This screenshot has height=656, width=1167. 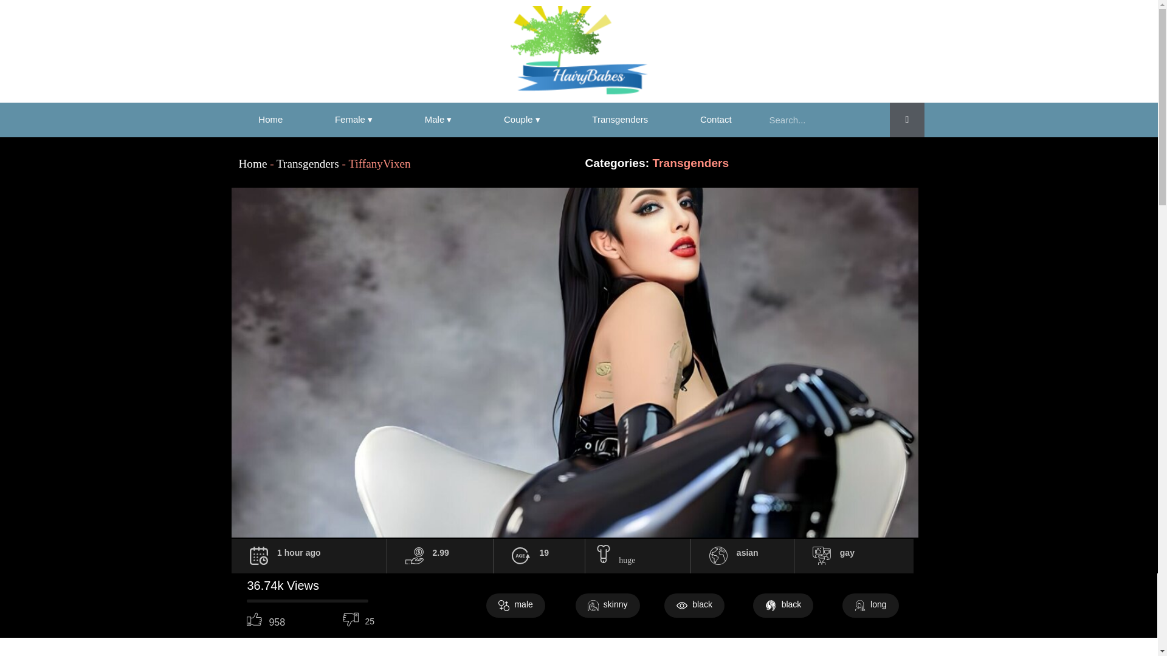 I want to click on Transgenders, so click(x=620, y=119).